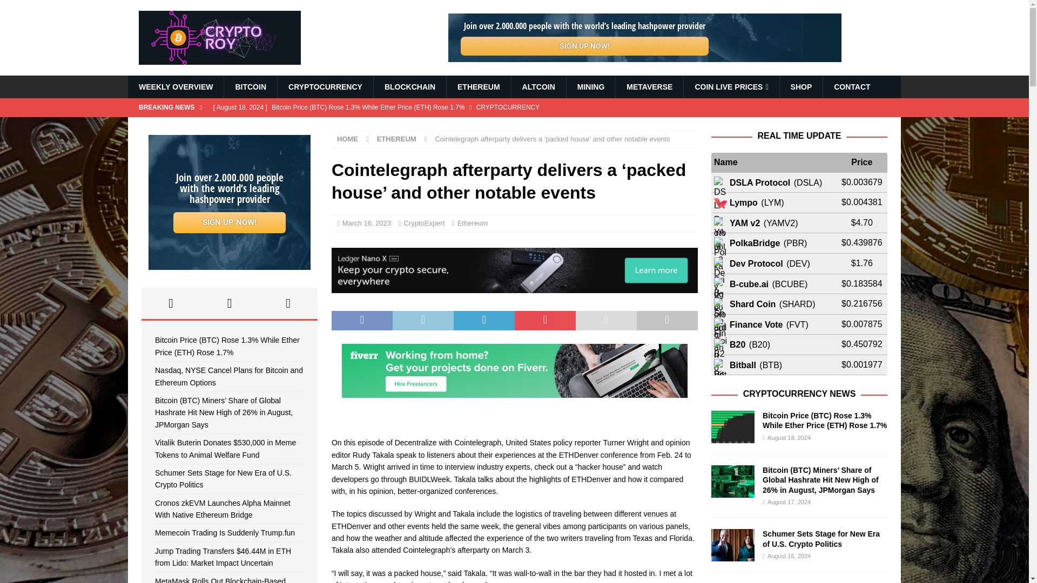 The image size is (1037, 583). What do you see at coordinates (802, 87) in the screenshot?
I see `SHOP` at bounding box center [802, 87].